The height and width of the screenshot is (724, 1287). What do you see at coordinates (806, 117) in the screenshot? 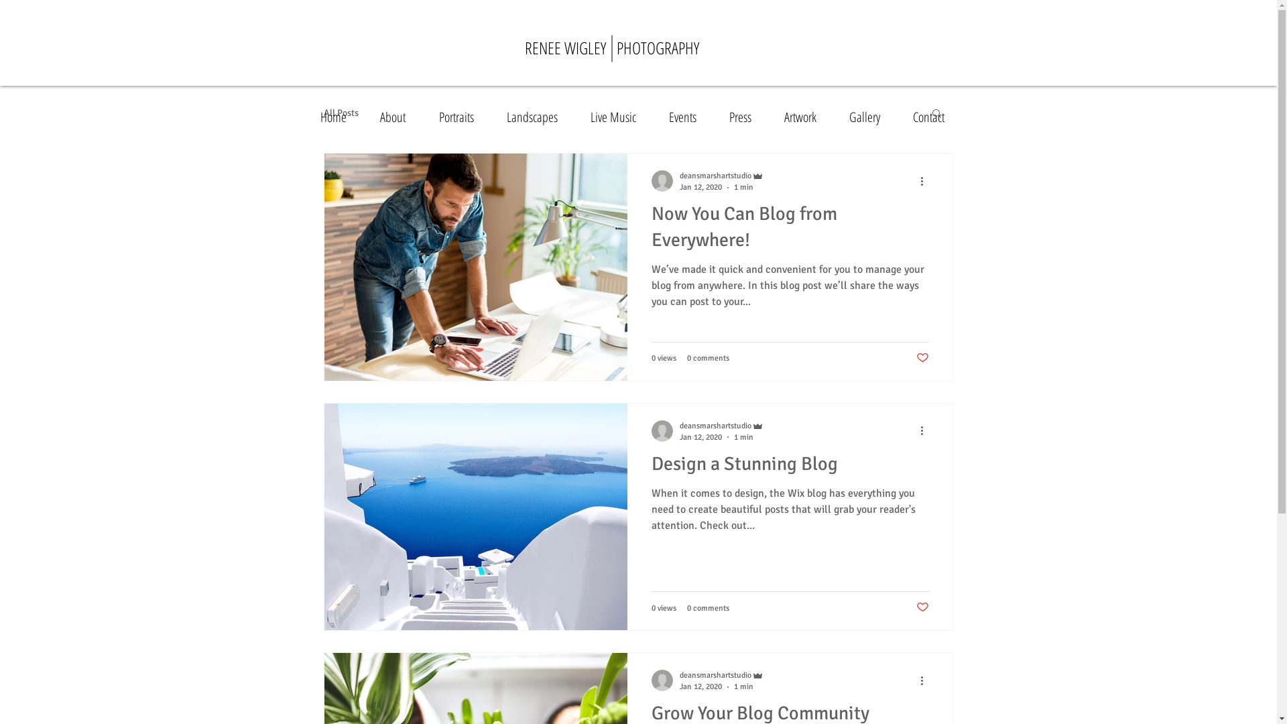
I see `Artwork` at bounding box center [806, 117].